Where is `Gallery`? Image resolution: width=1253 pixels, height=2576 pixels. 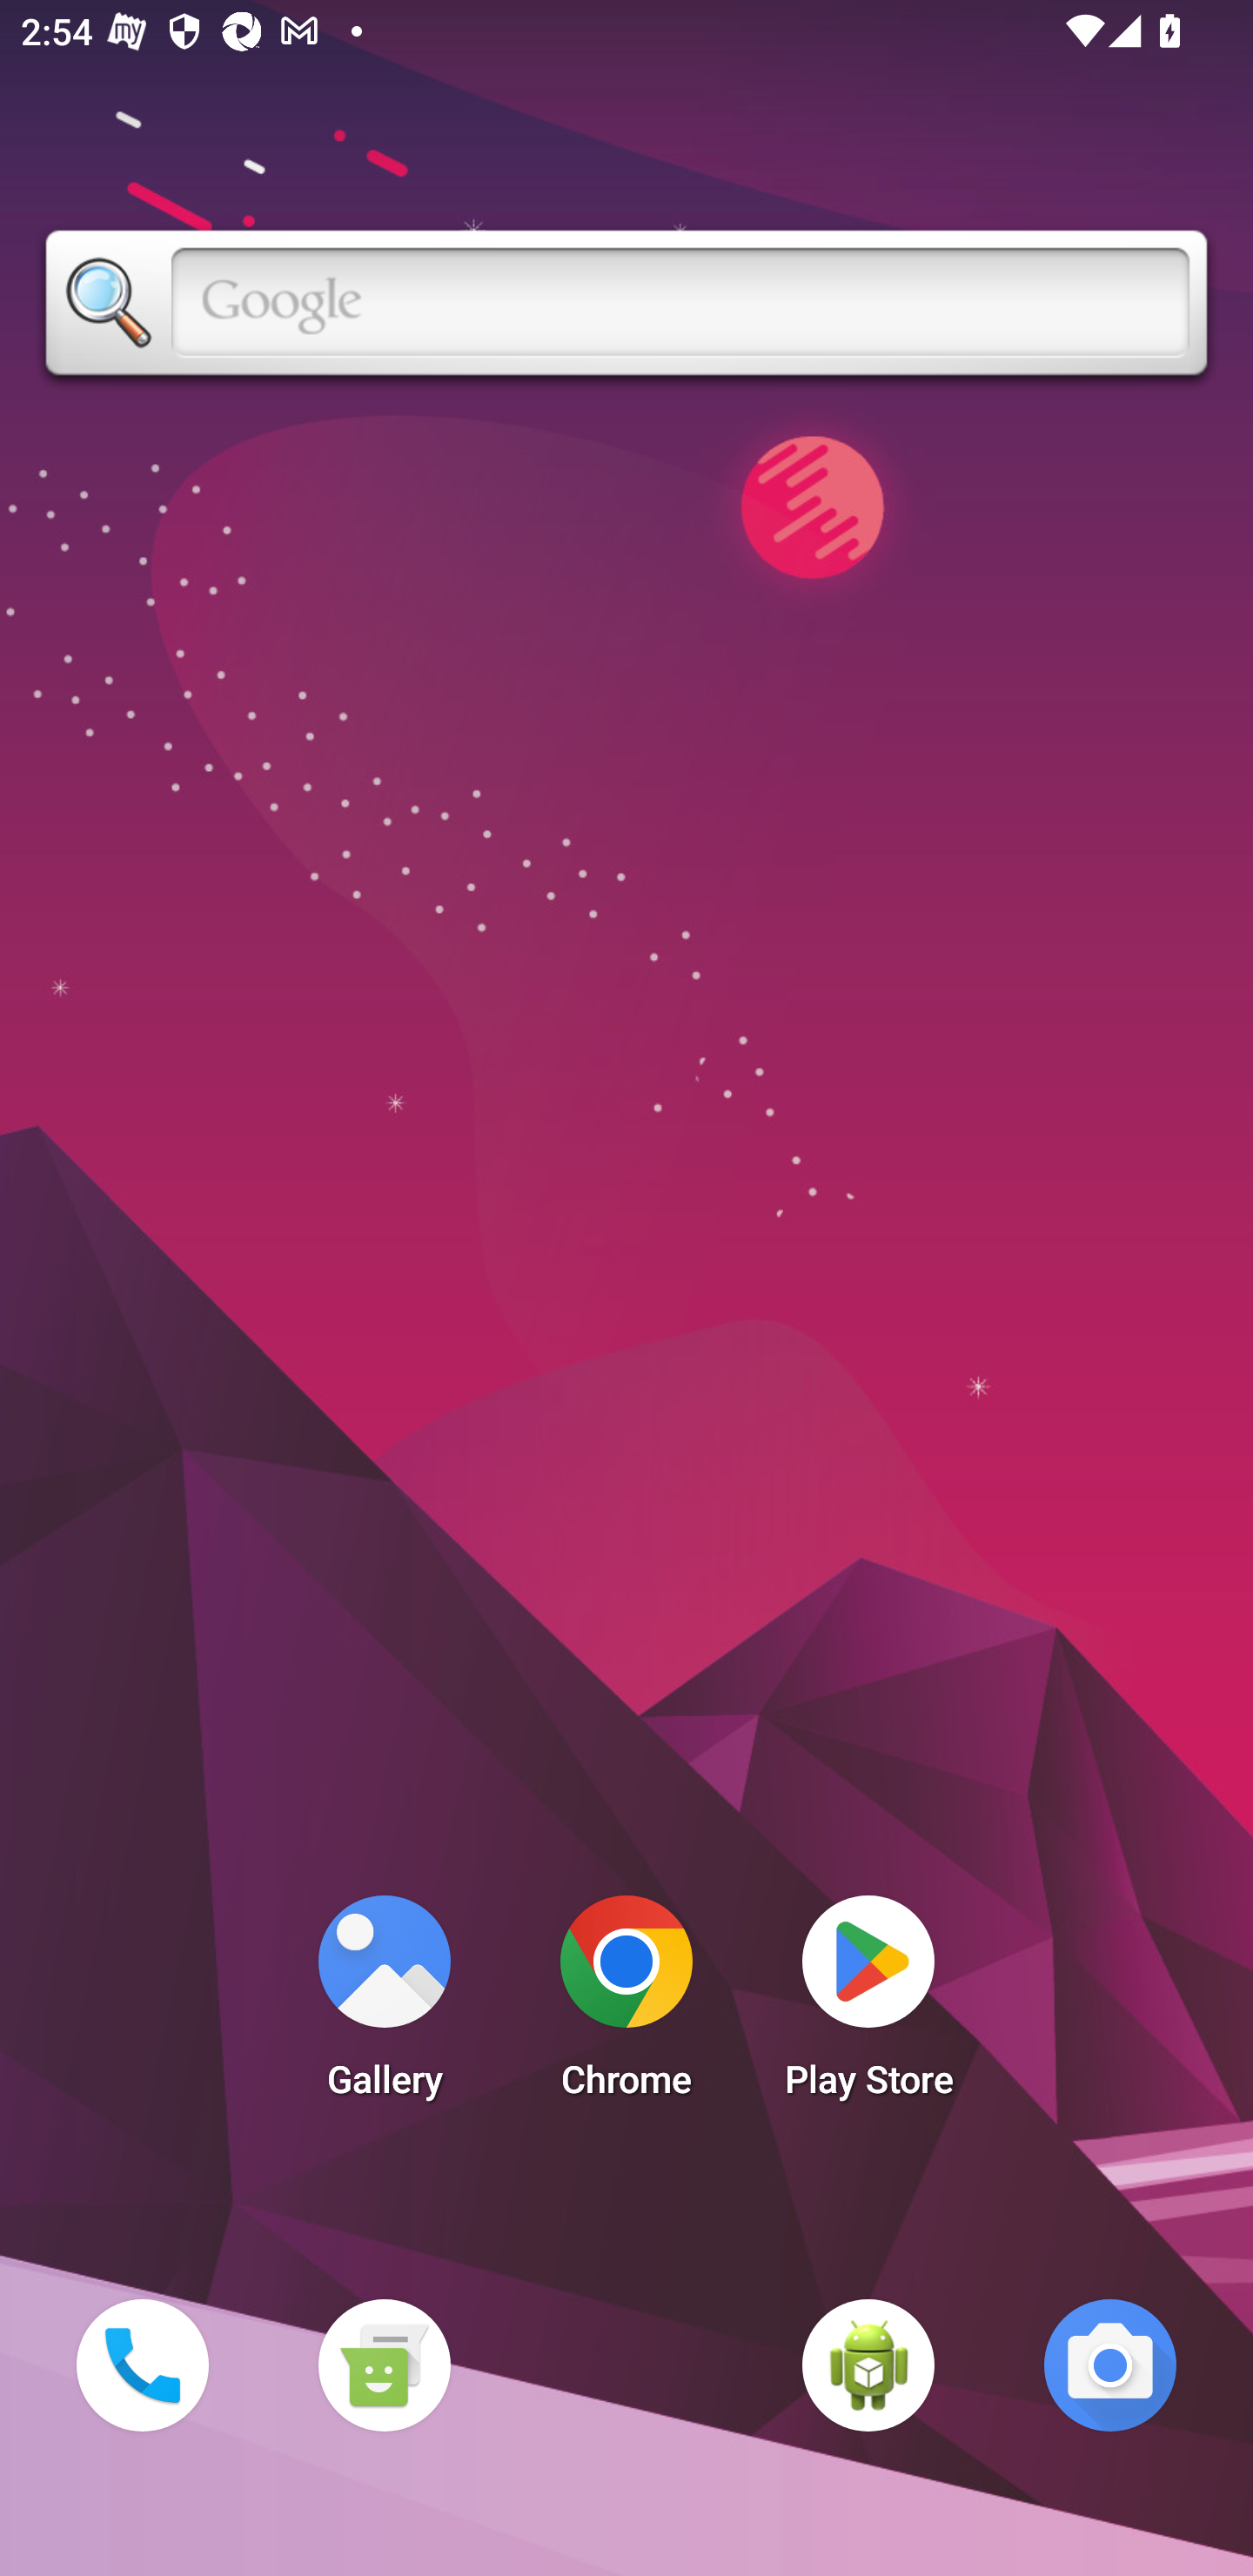 Gallery is located at coordinates (384, 2005).